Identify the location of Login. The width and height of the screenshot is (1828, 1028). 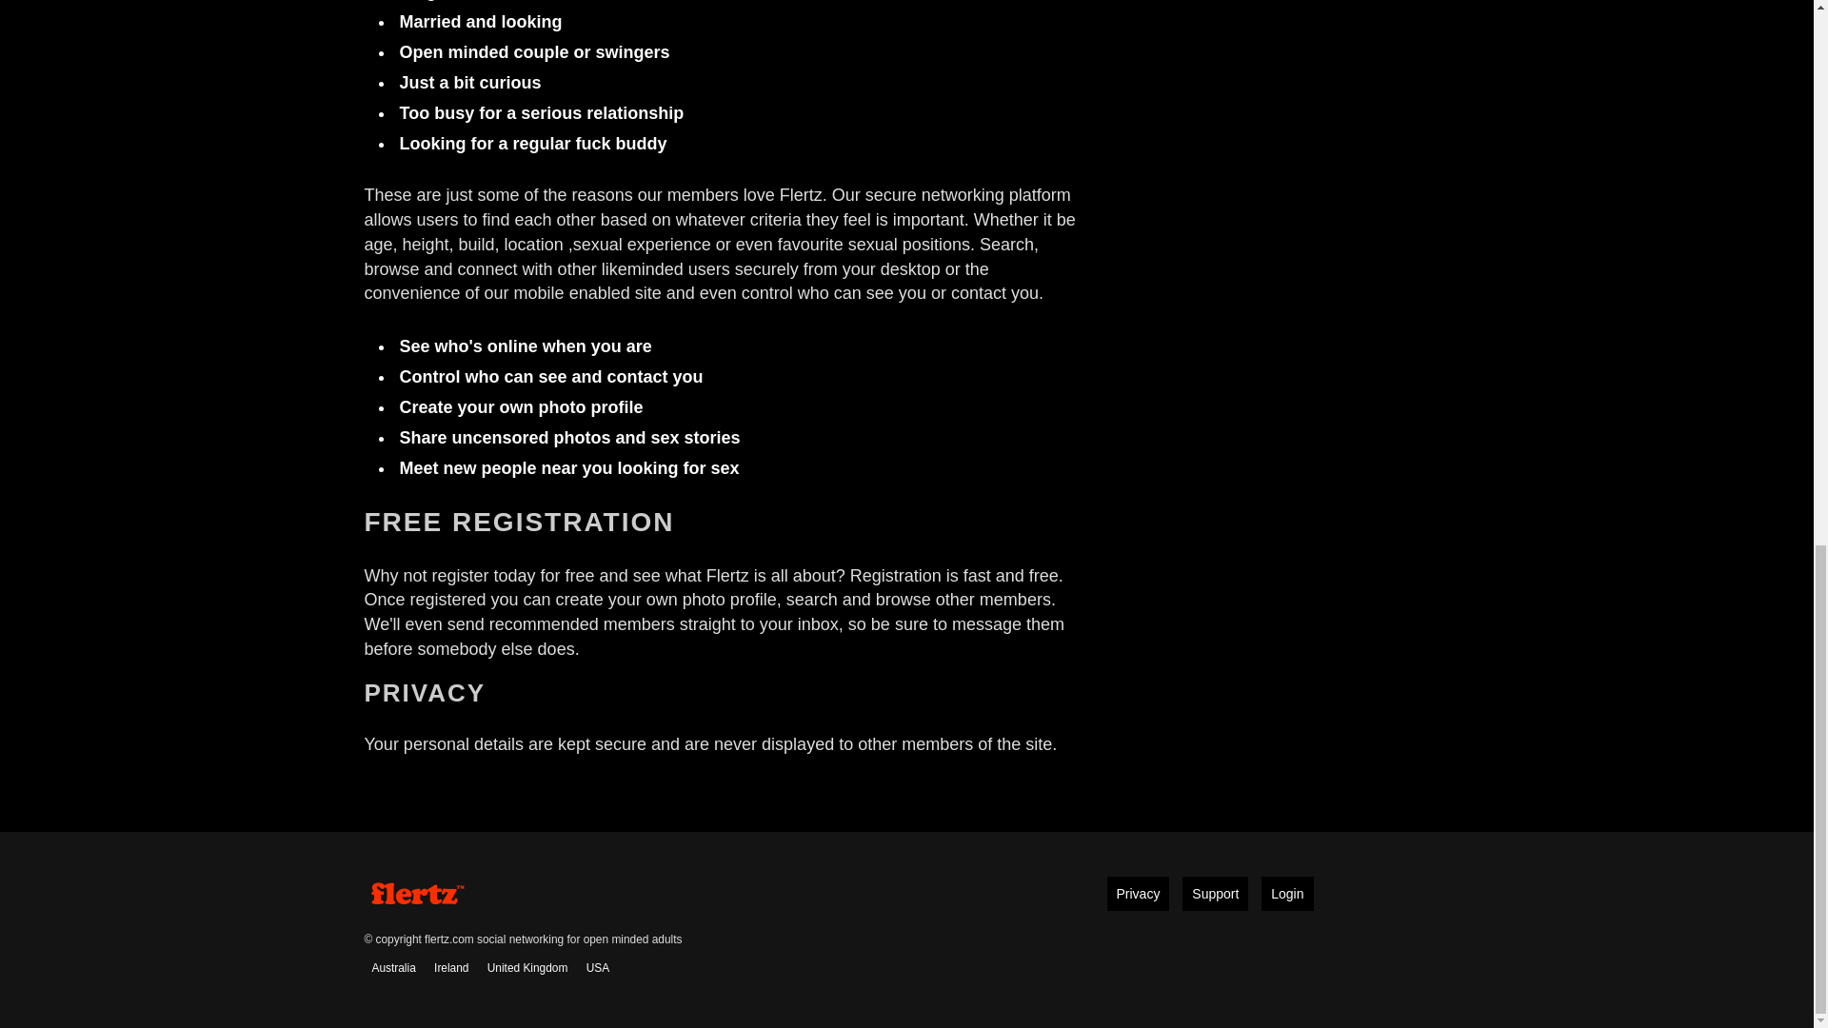
(1286, 893).